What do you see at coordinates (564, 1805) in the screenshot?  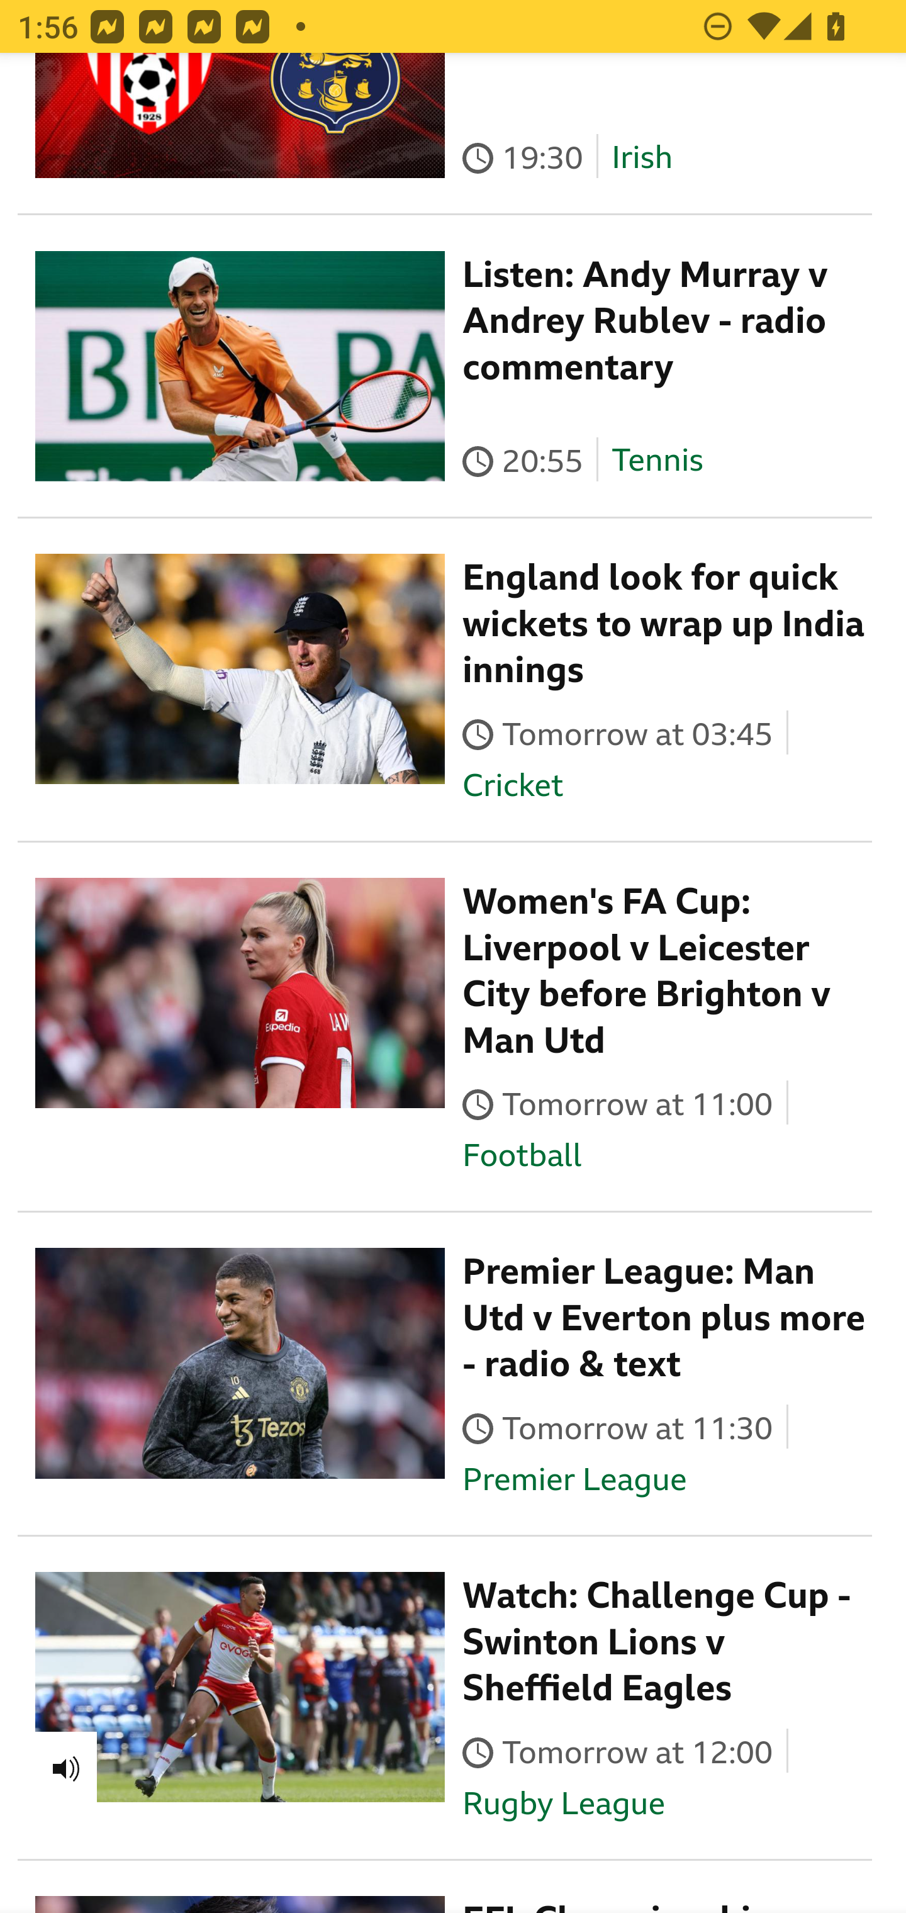 I see `Rugby League` at bounding box center [564, 1805].